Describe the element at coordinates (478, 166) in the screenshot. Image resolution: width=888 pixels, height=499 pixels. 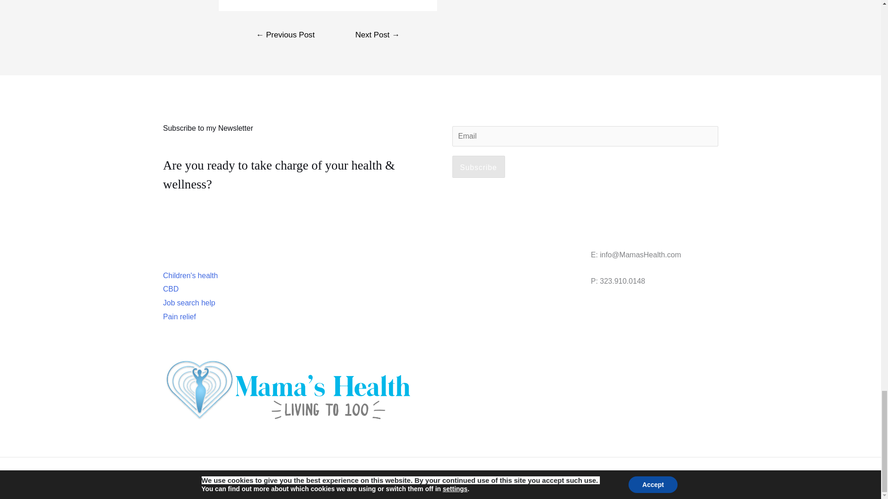
I see `Subscribe` at that location.